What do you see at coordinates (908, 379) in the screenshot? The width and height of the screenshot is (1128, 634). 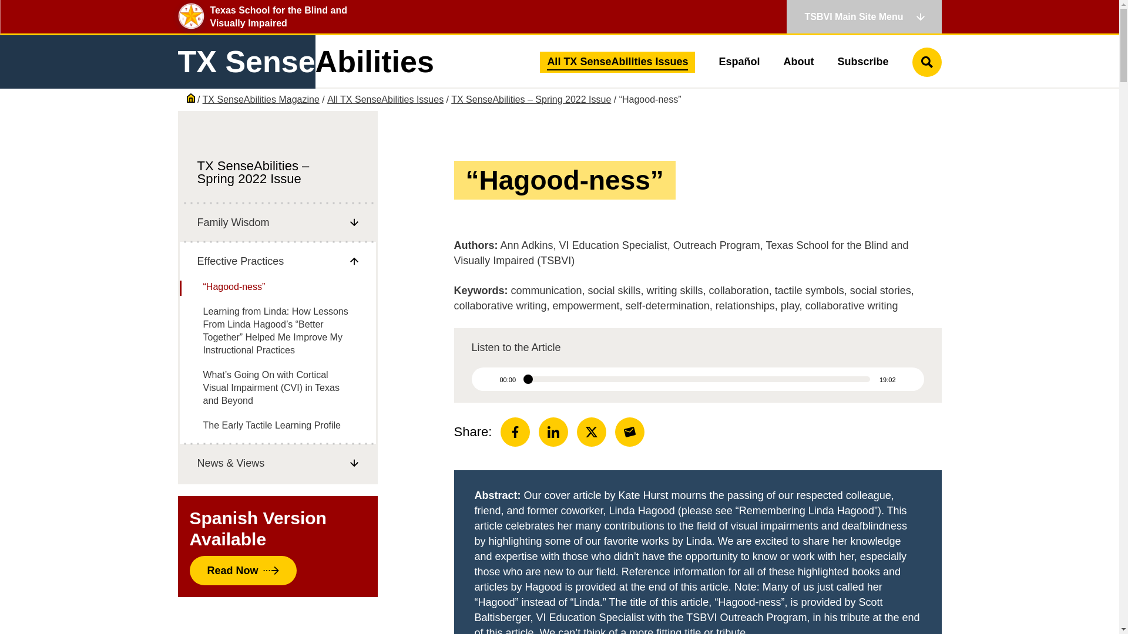 I see `Mute` at bounding box center [908, 379].